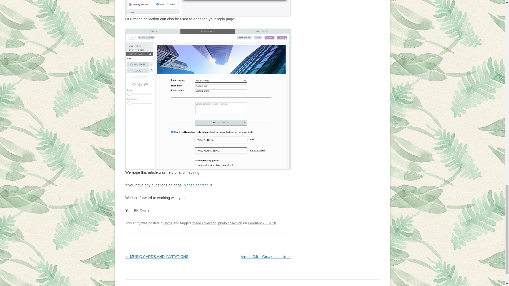 The image size is (509, 286). What do you see at coordinates (230, 223) in the screenshot?
I see `photo collection` at bounding box center [230, 223].